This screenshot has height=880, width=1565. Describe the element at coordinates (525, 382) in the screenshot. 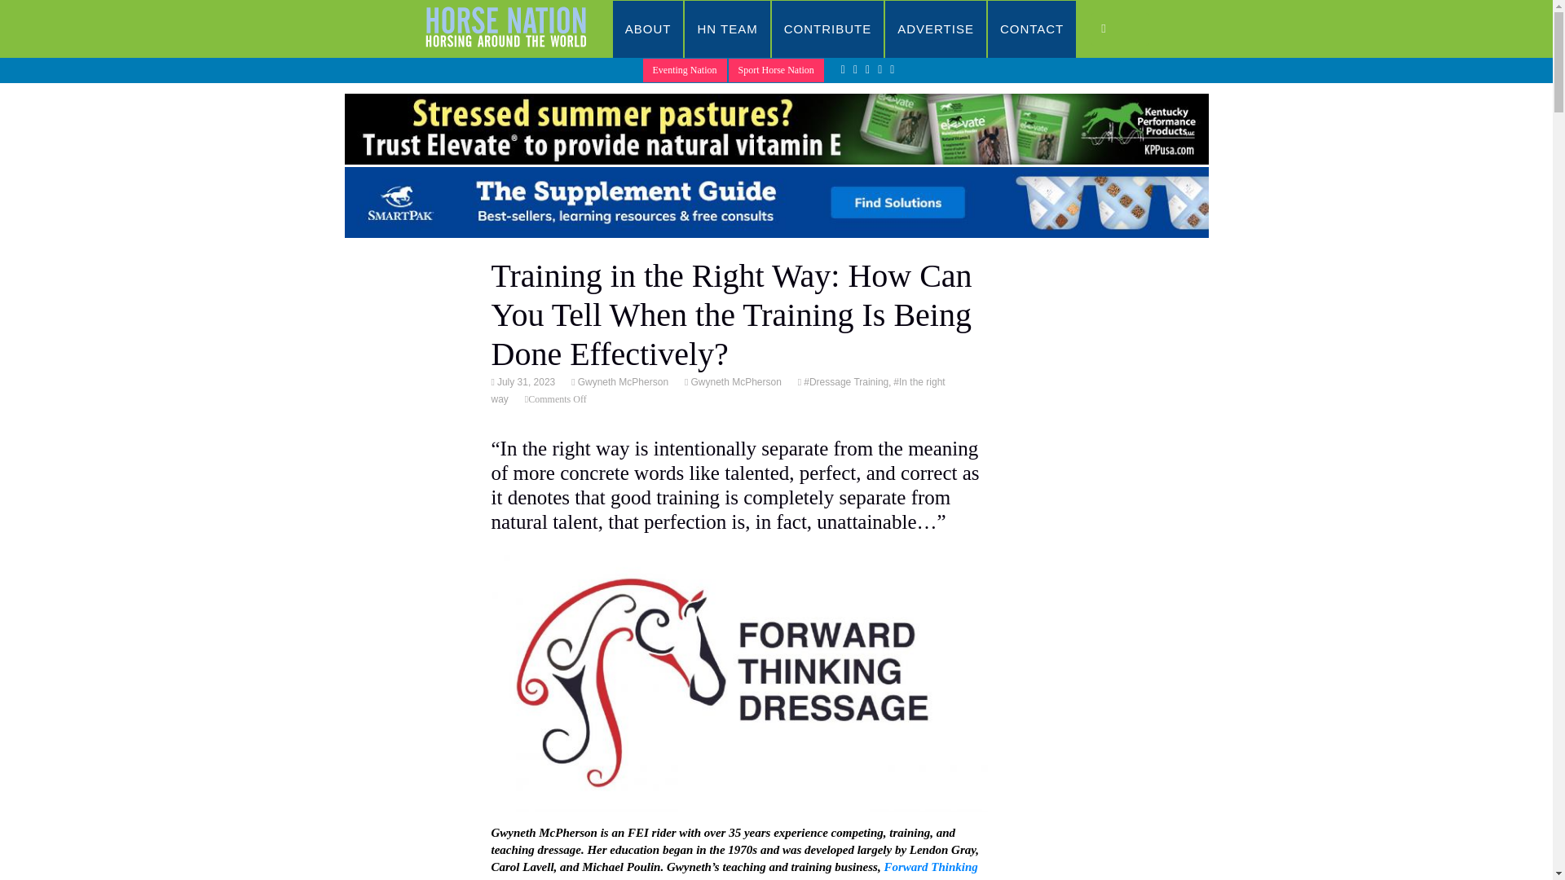

I see `July 31, 2023` at that location.